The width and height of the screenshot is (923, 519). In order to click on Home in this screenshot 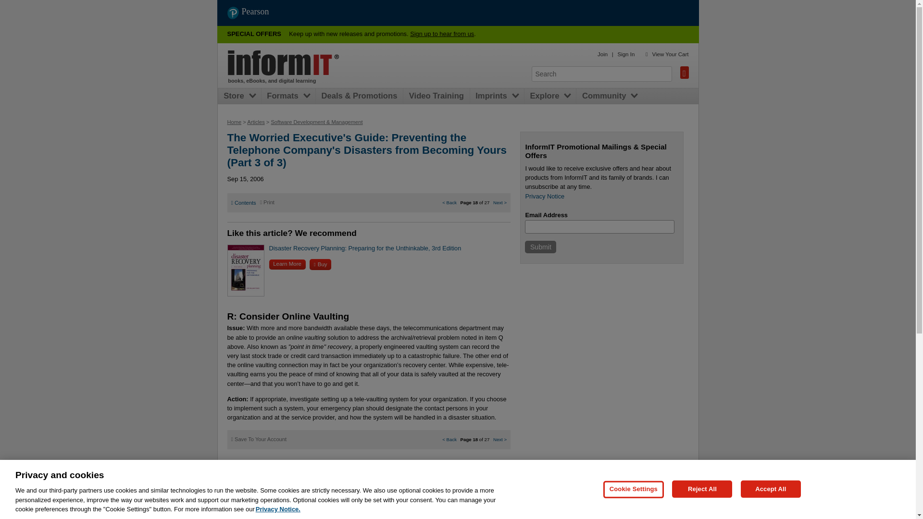, I will do `click(283, 62)`.